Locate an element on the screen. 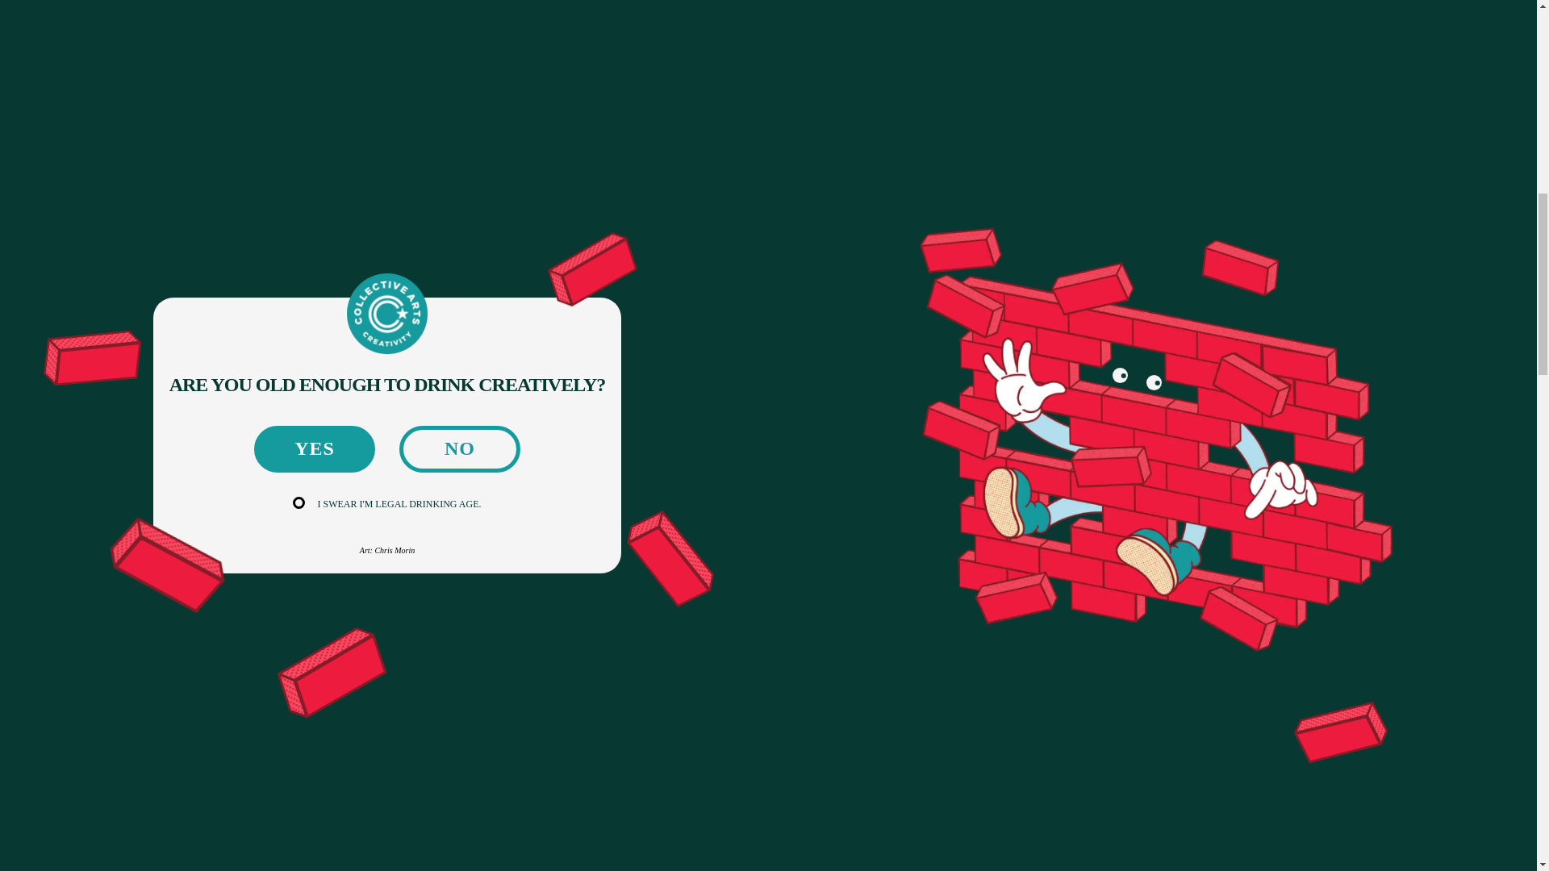 The width and height of the screenshot is (1549, 871). Series 25 is located at coordinates (282, 134).